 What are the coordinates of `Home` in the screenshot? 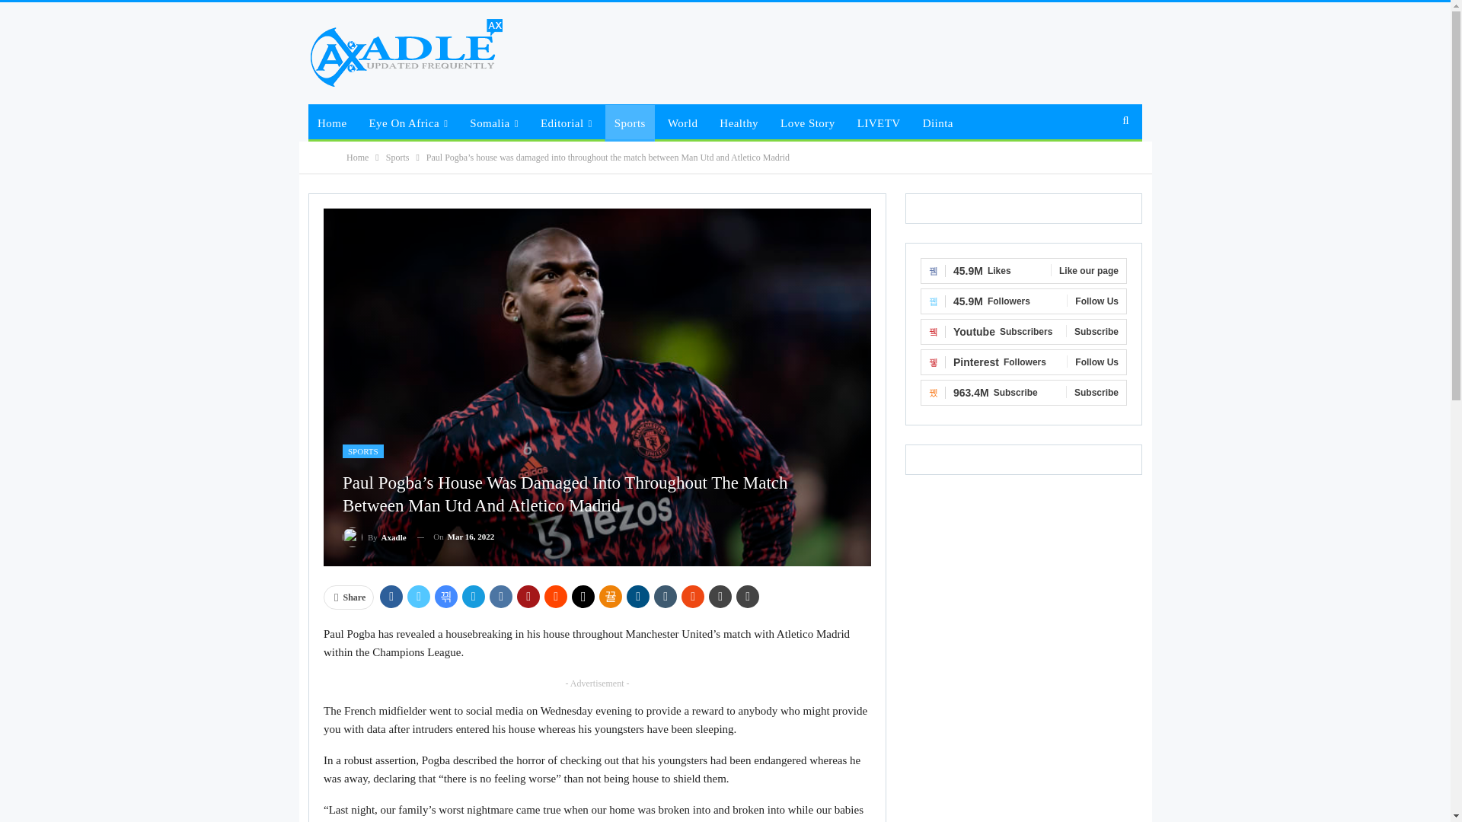 It's located at (332, 123).